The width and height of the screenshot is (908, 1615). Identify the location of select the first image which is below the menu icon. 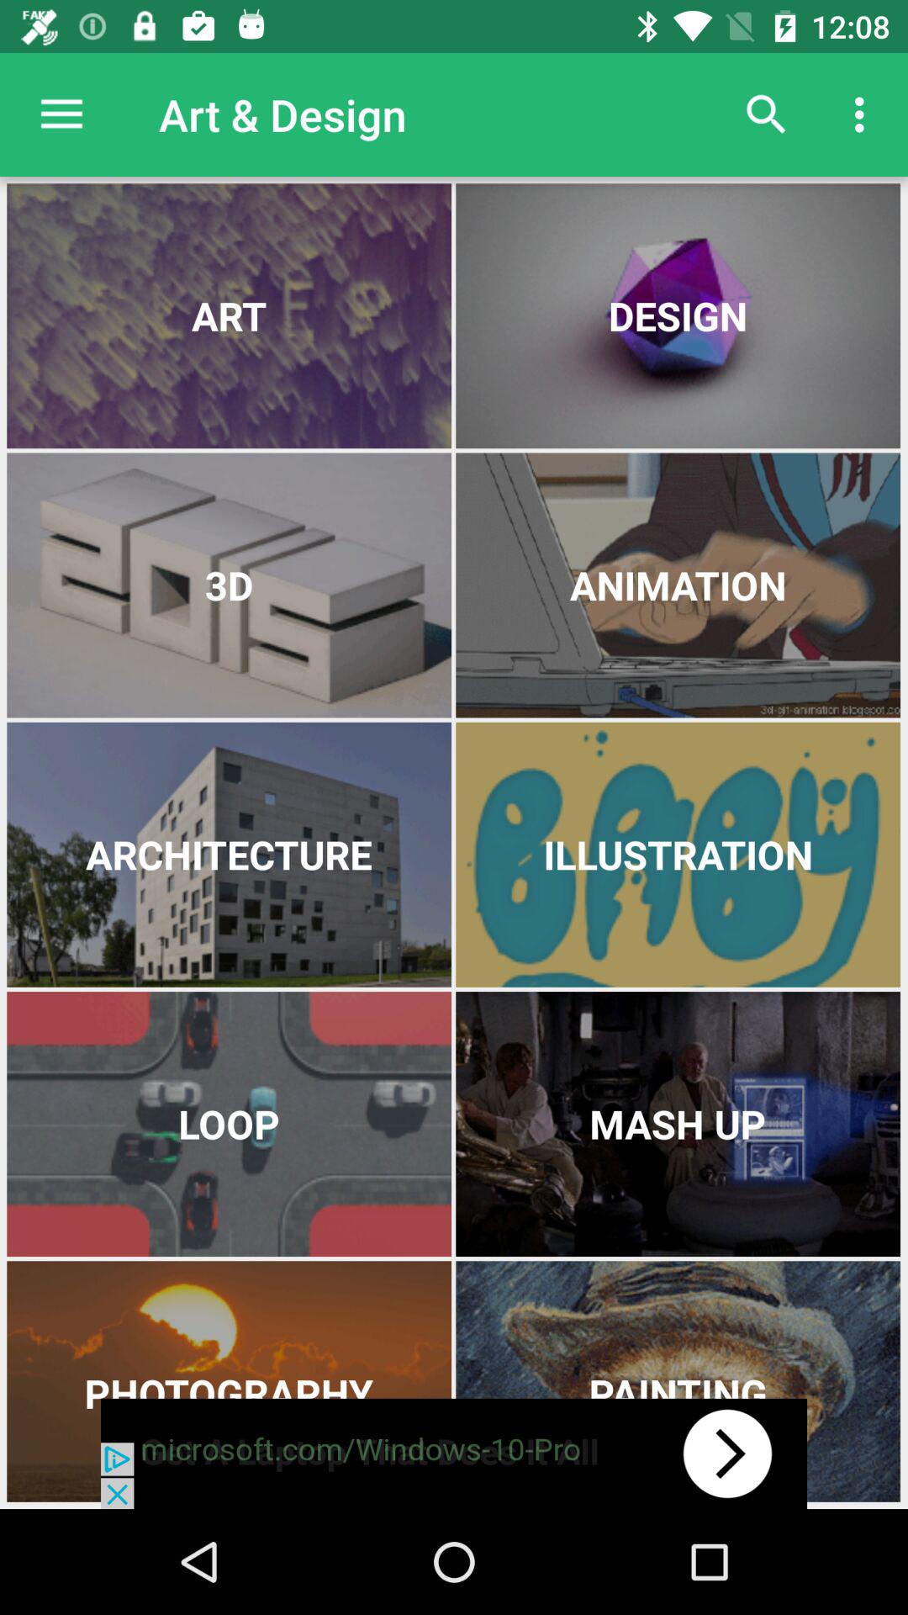
(229, 316).